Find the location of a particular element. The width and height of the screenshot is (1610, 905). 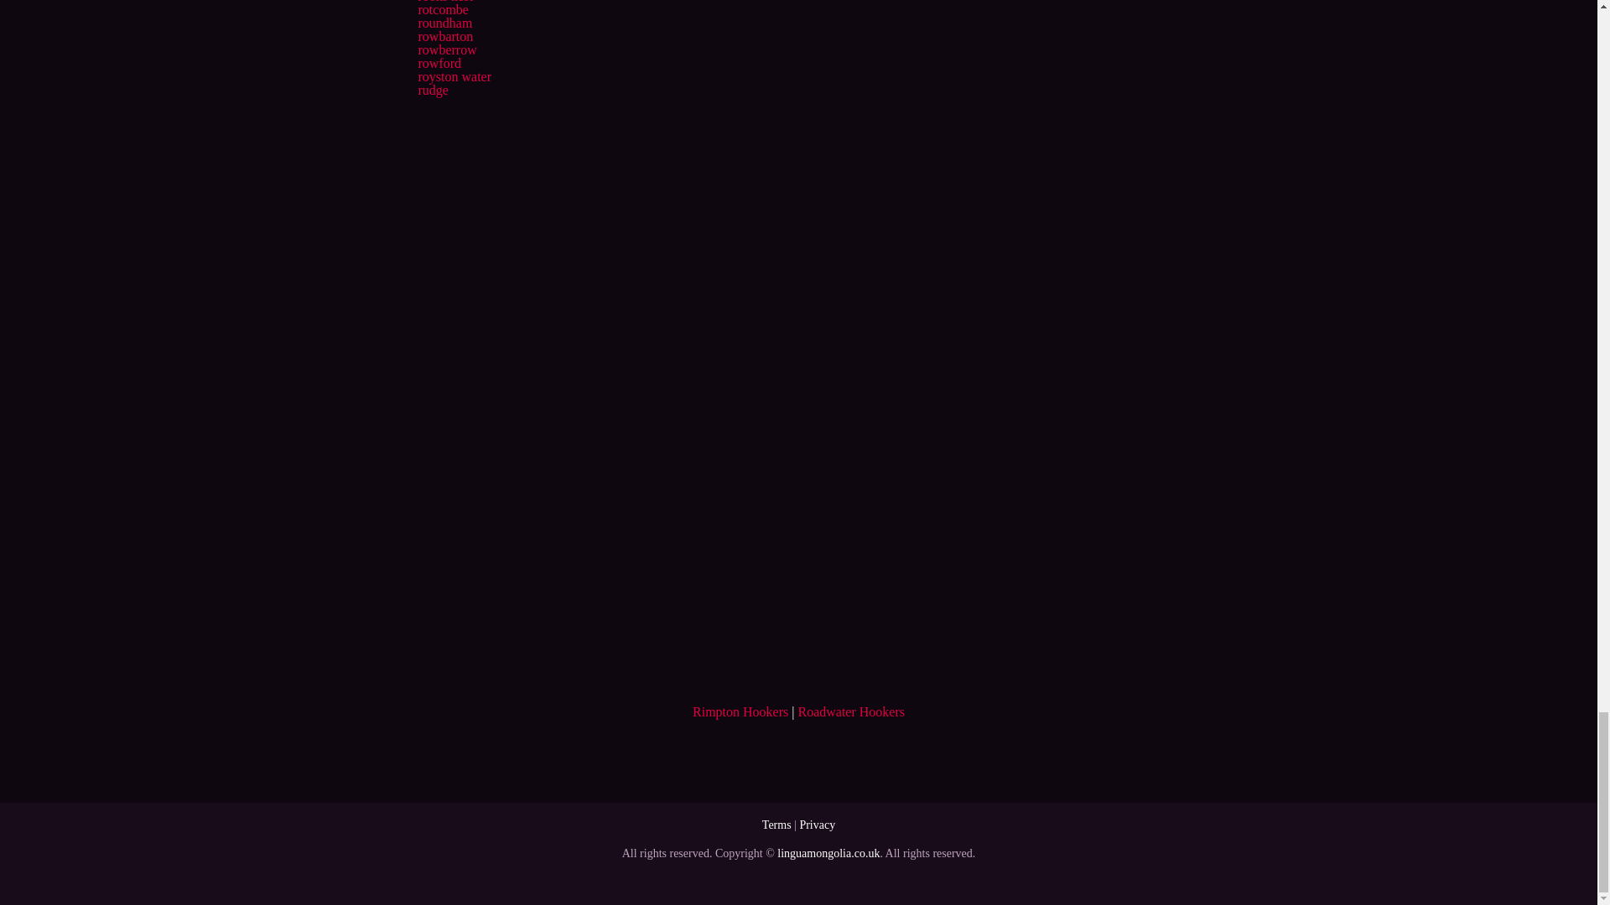

royston water is located at coordinates (454, 77).